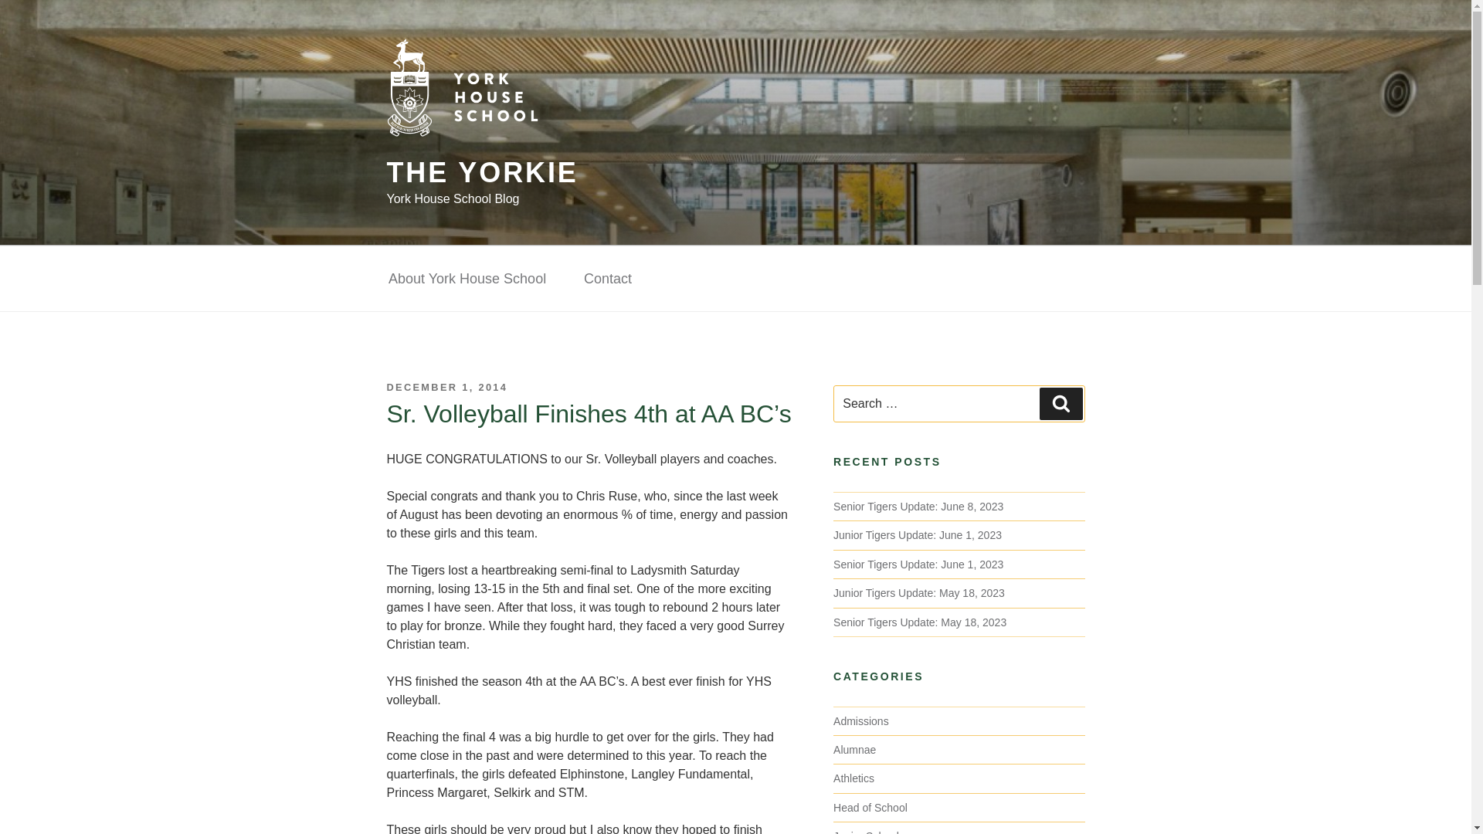 This screenshot has height=834, width=1483. Describe the element at coordinates (482, 173) in the screenshot. I see `THE YORKIE` at that location.